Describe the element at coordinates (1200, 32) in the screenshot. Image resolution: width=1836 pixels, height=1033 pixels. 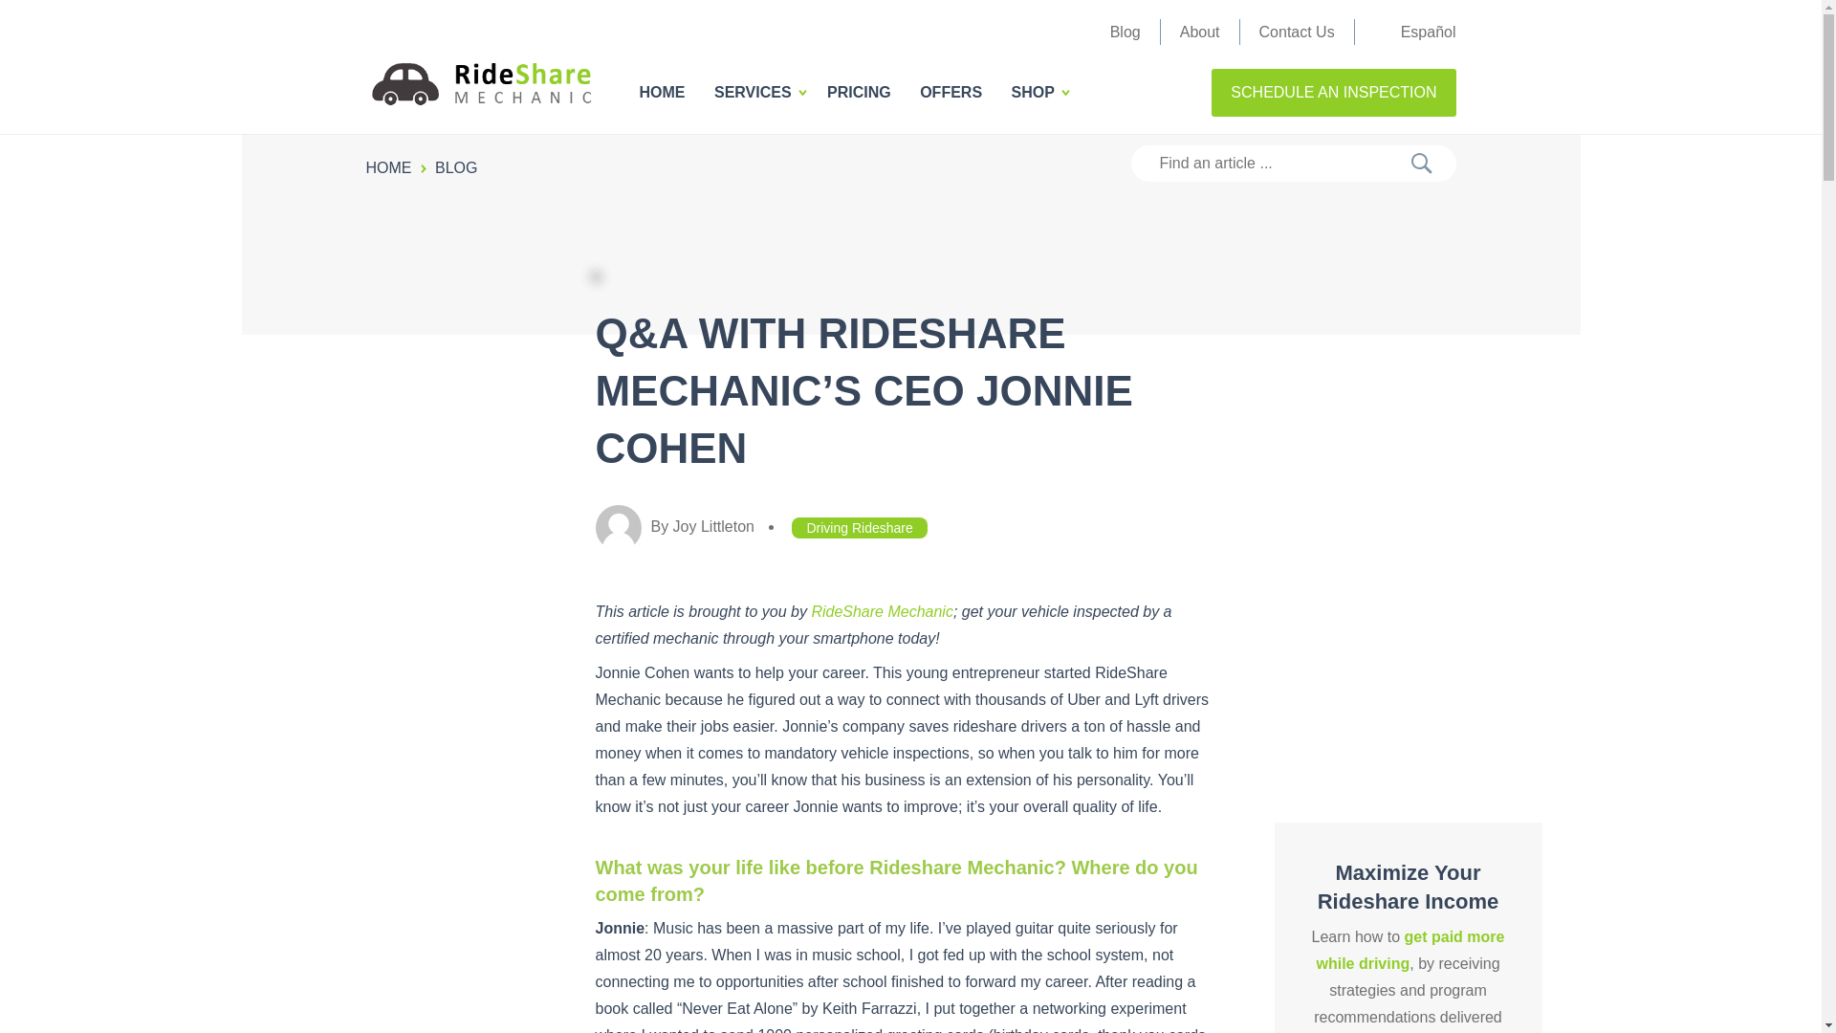
I see `About` at that location.